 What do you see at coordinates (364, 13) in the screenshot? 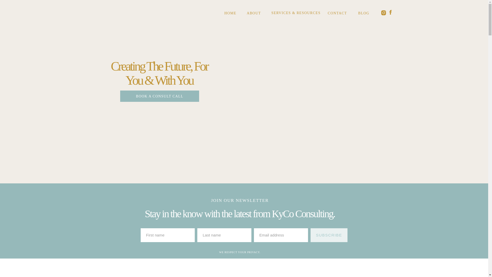
I see `BLOG` at bounding box center [364, 13].